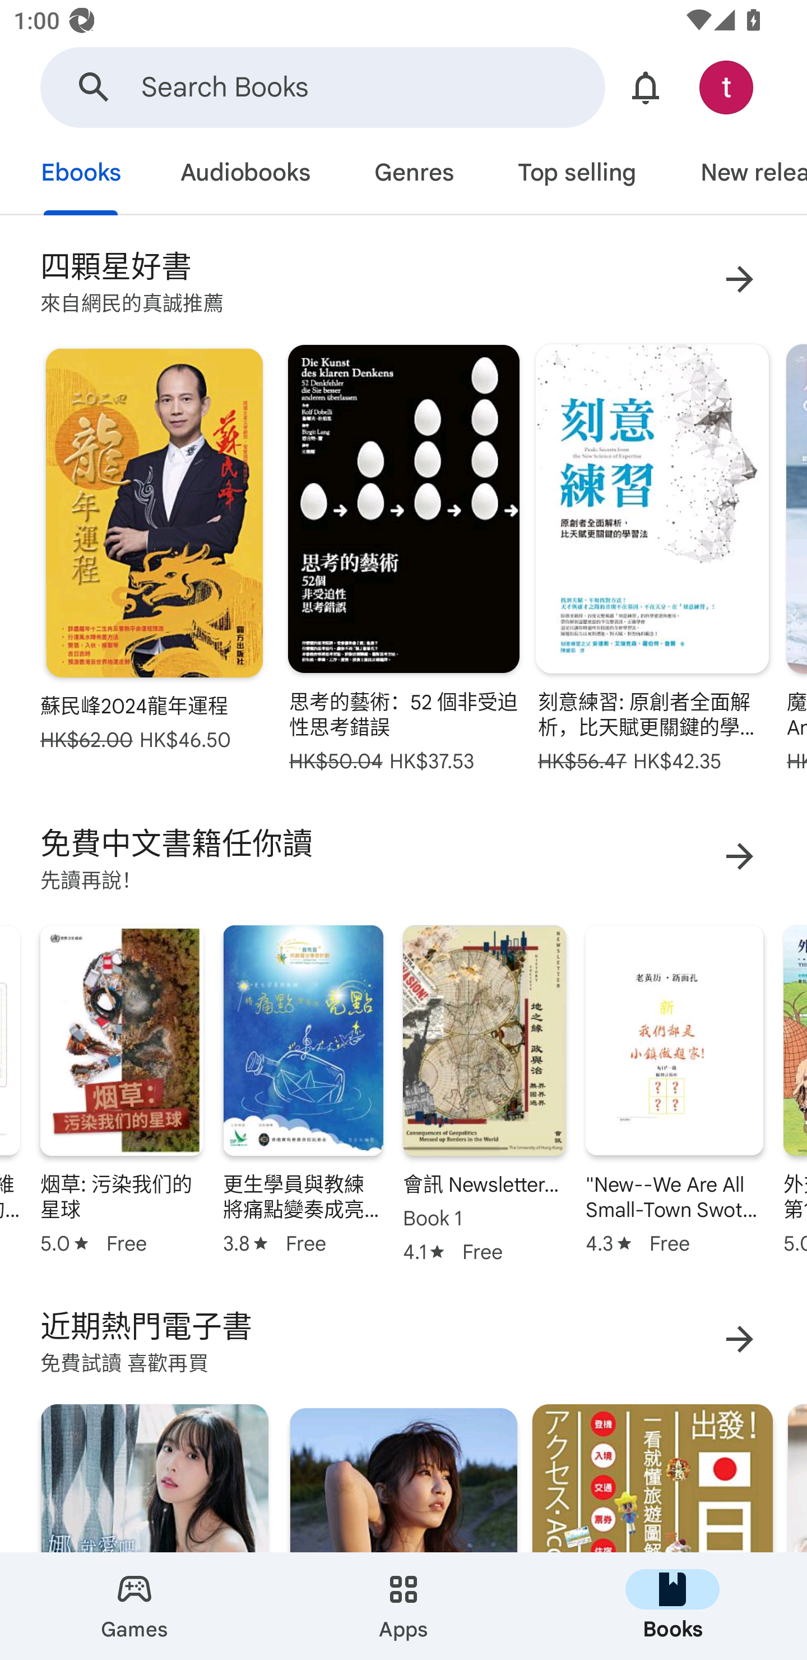 This screenshot has height=1660, width=807. I want to click on More results for 免費中文書籍任你讀, so click(740, 856).